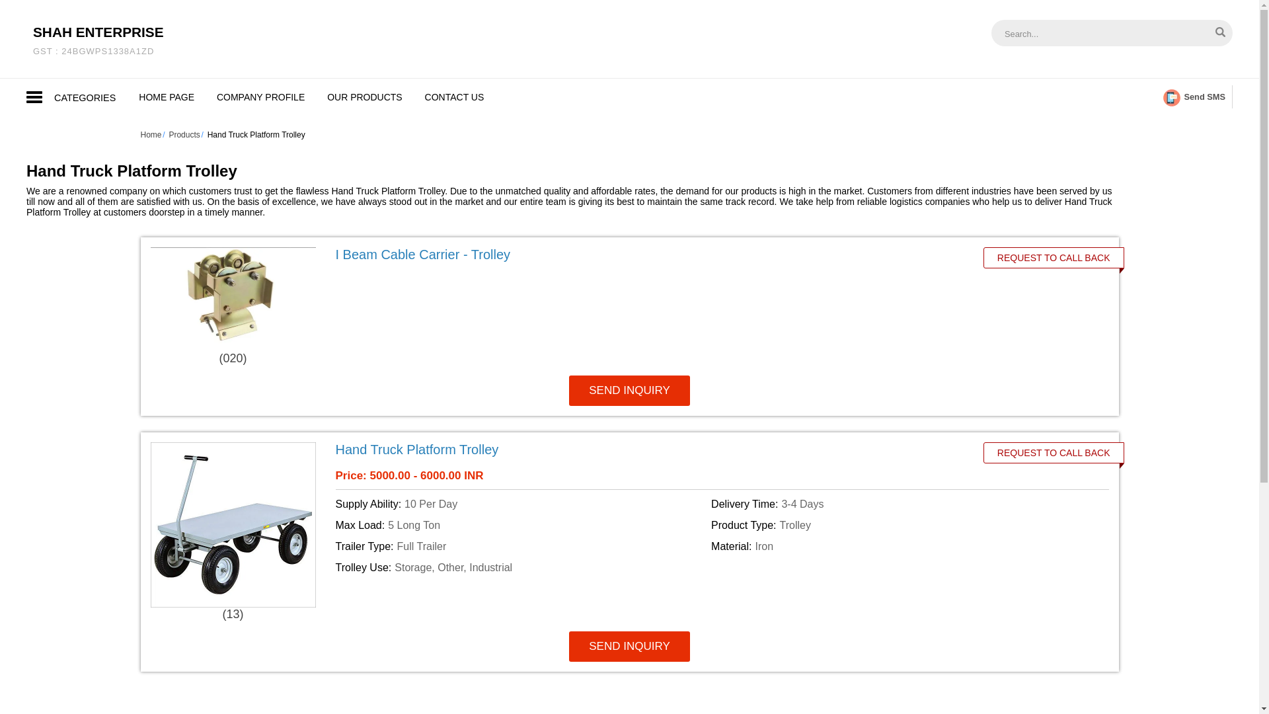 The image size is (1269, 714). What do you see at coordinates (184, 134) in the screenshot?
I see `I Beam Cable Carrier - Trolley` at bounding box center [184, 134].